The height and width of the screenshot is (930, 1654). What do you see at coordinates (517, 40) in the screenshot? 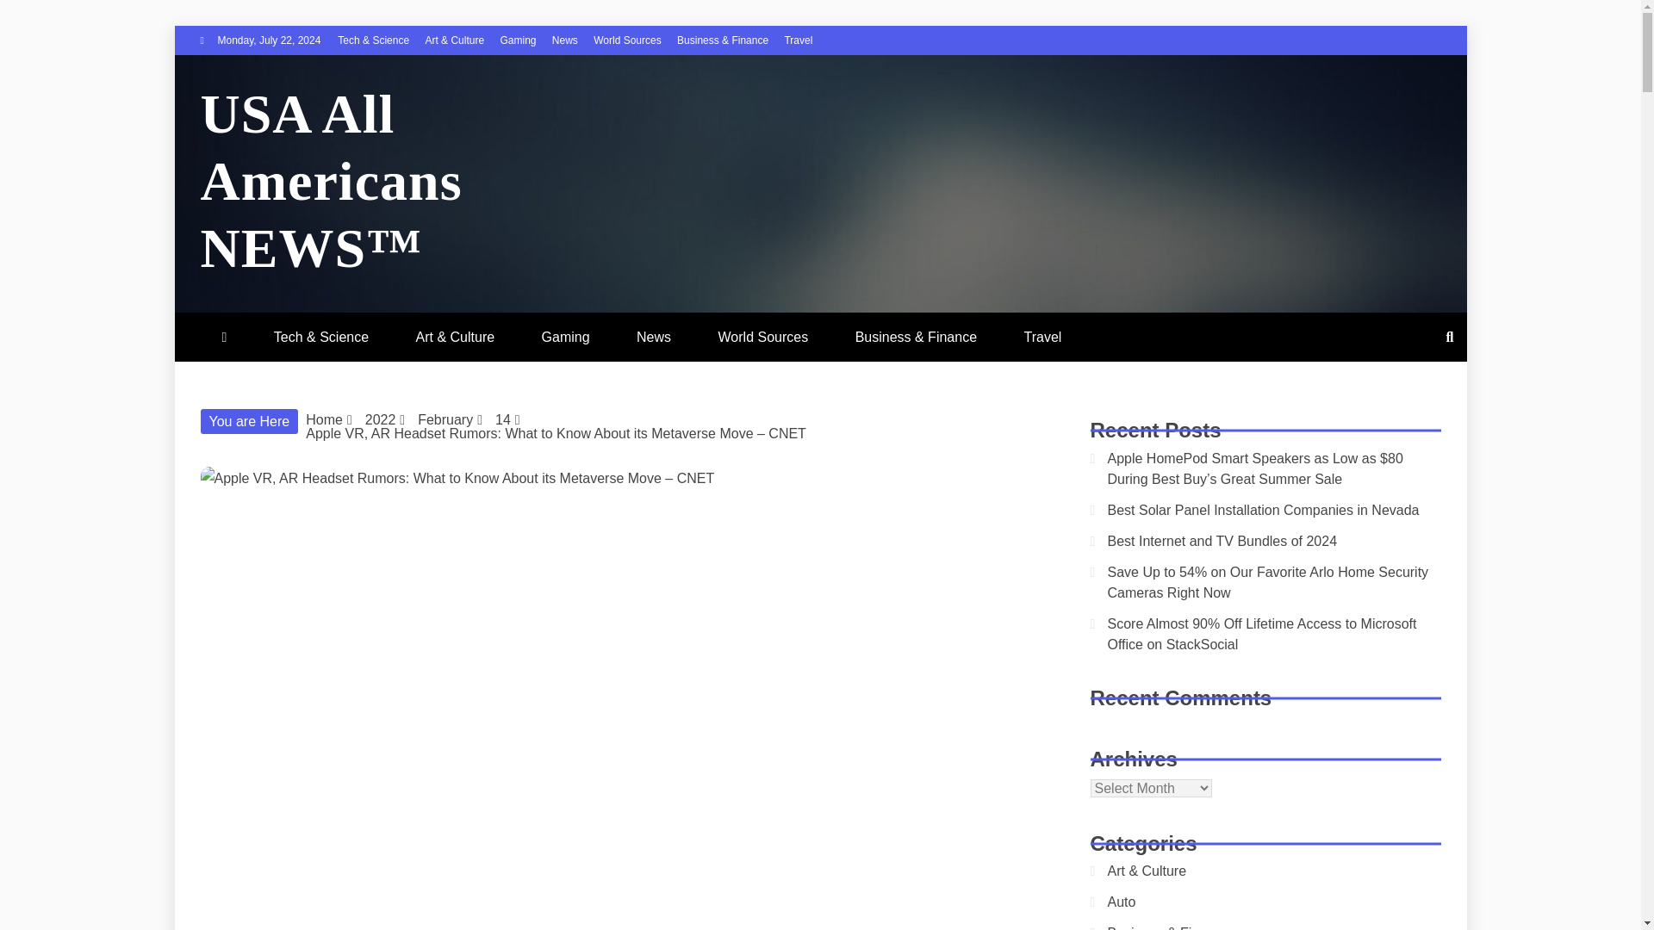
I see `Gaming` at bounding box center [517, 40].